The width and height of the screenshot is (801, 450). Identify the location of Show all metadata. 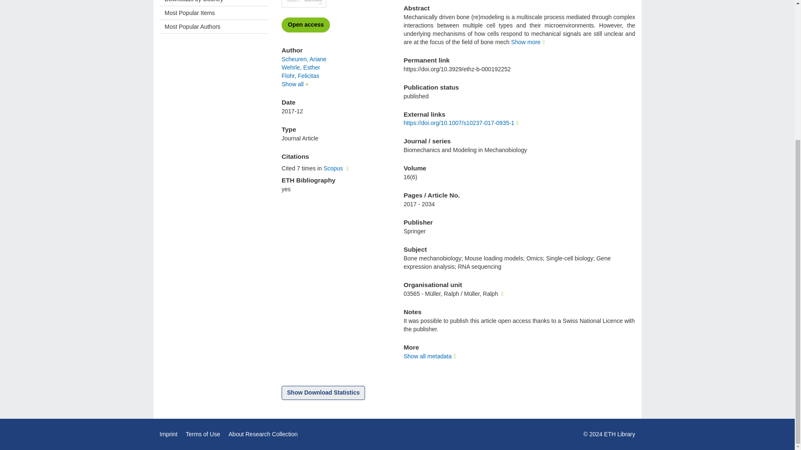
(431, 356).